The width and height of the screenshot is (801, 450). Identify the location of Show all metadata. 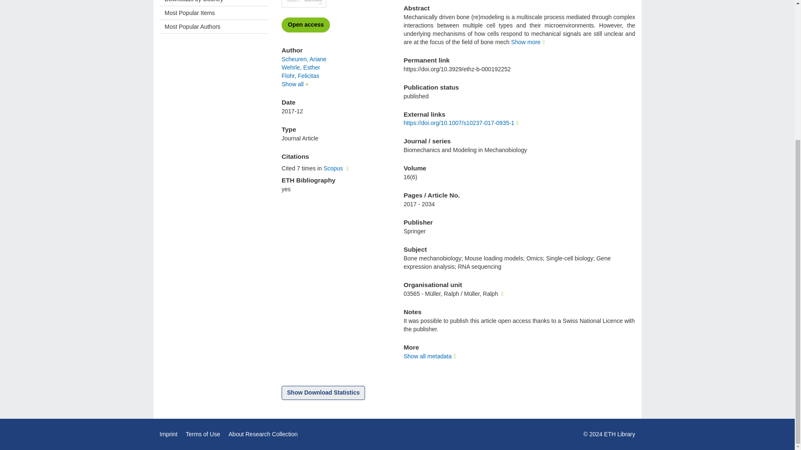
(431, 356).